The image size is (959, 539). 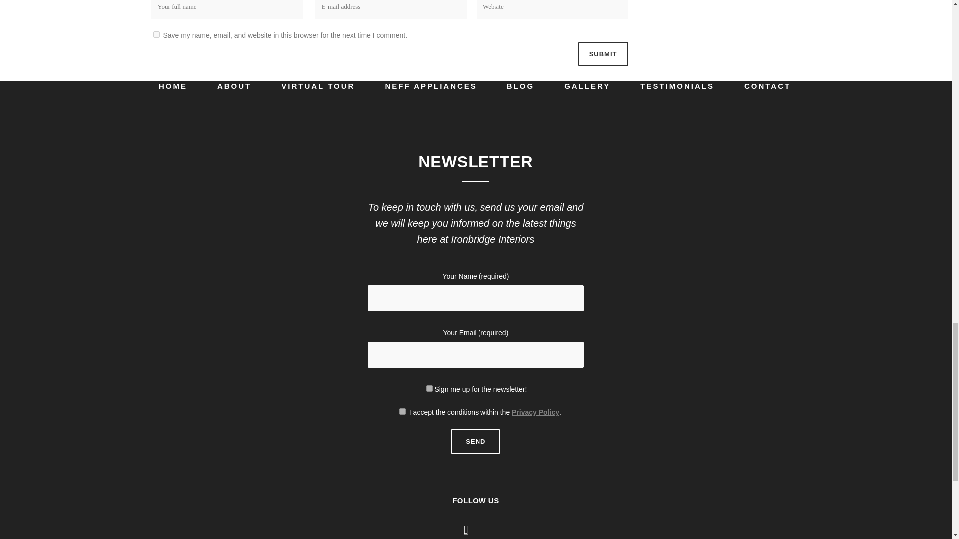 What do you see at coordinates (475, 441) in the screenshot?
I see `Send` at bounding box center [475, 441].